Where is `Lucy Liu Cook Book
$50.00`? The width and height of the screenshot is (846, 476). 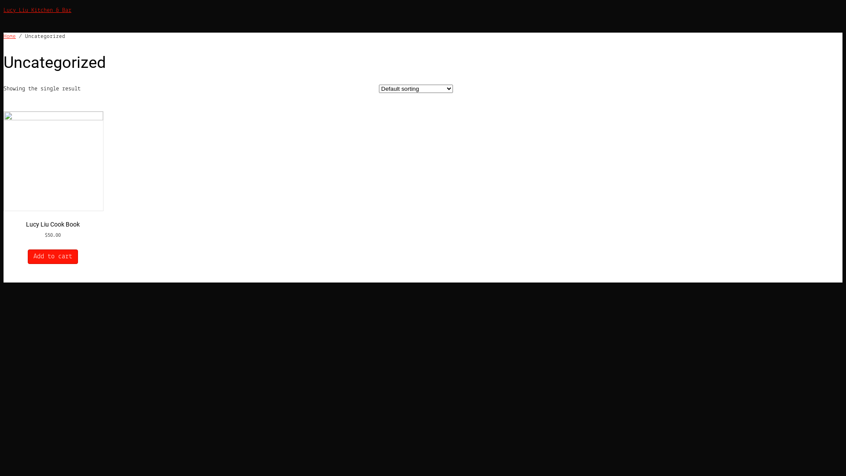 Lucy Liu Cook Book
$50.00 is located at coordinates (53, 186).